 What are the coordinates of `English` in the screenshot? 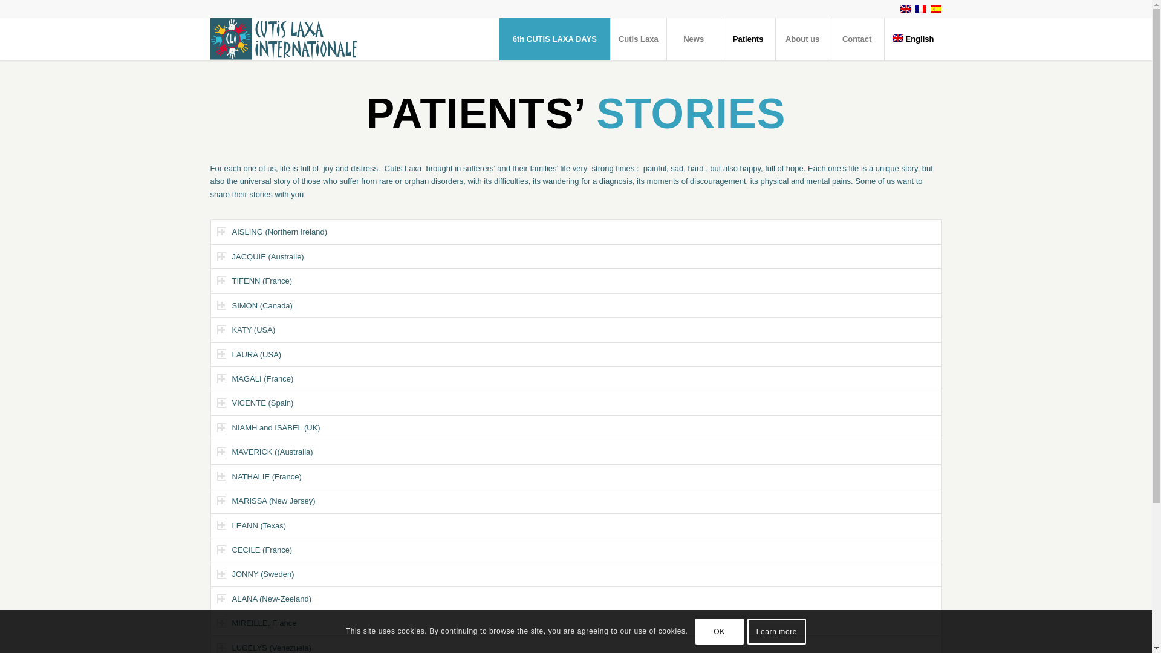 It's located at (912, 39).